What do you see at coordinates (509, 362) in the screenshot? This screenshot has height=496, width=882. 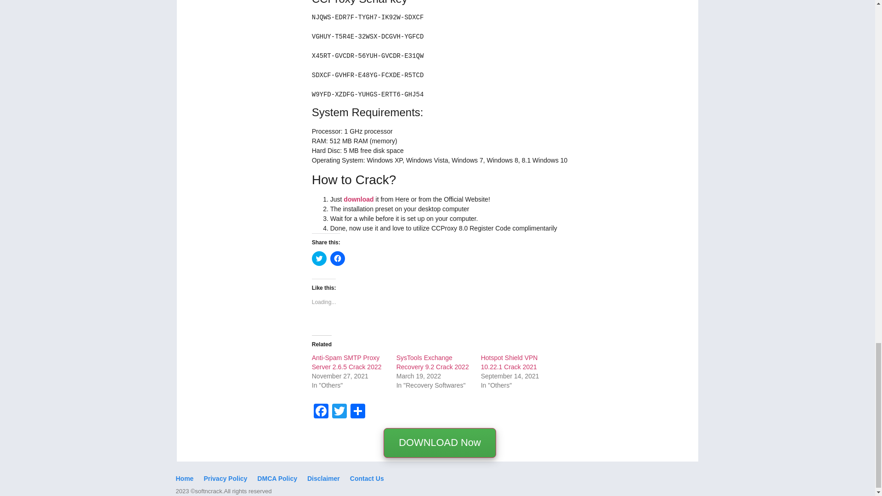 I see `Hotspot Shield VPN 10.22.1 Crack 2021` at bounding box center [509, 362].